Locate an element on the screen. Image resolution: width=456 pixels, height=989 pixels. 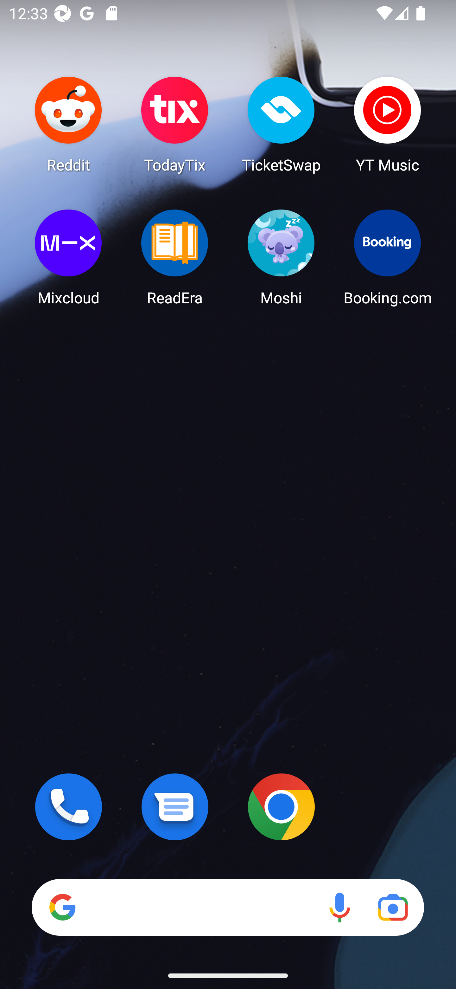
YT Music is located at coordinates (388, 124).